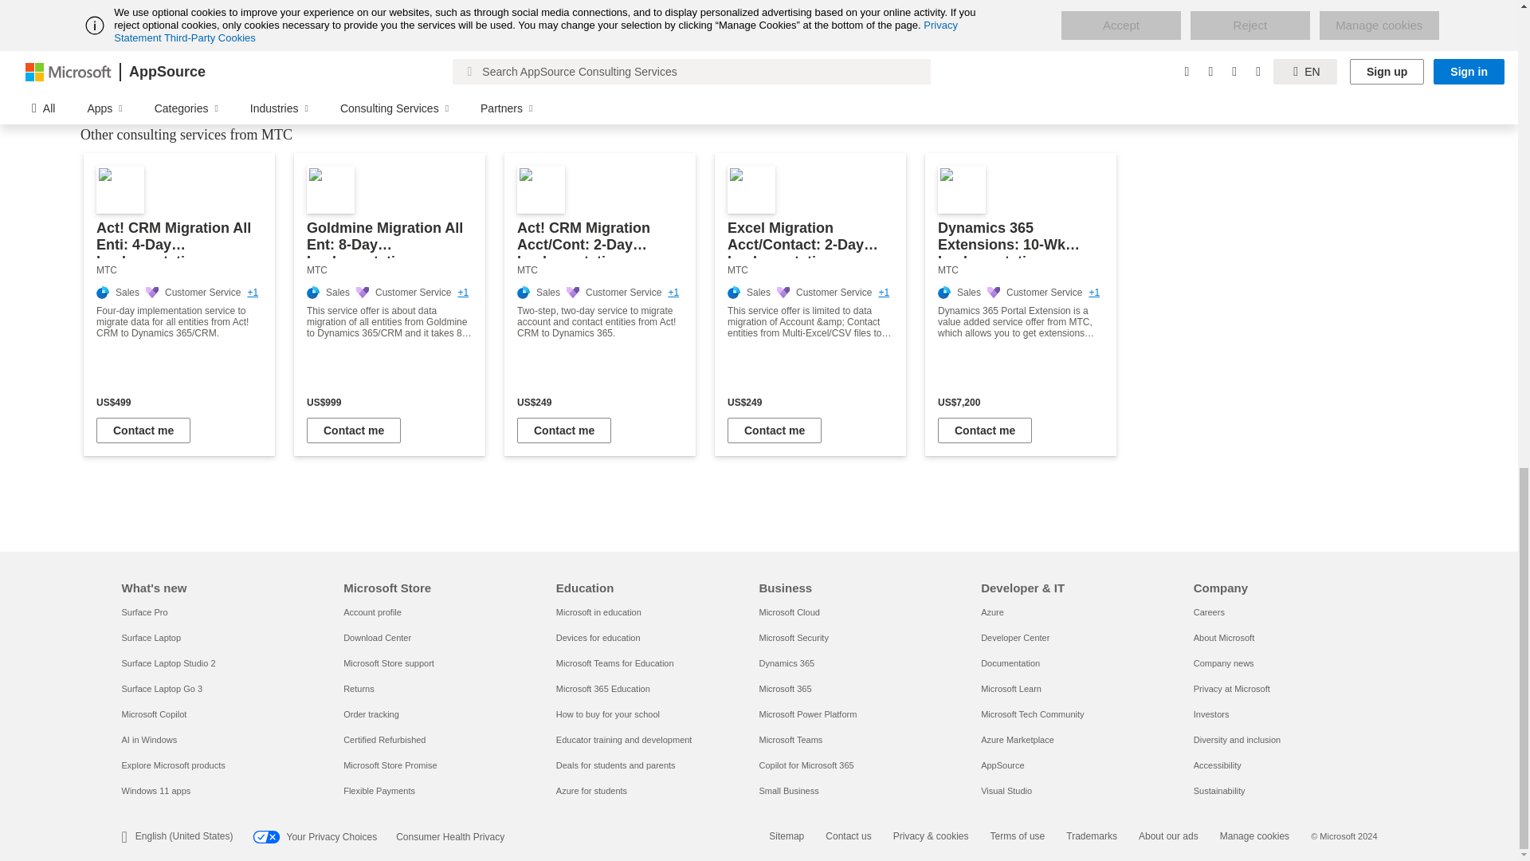 This screenshot has height=861, width=1530. Describe the element at coordinates (984, 431) in the screenshot. I see `Contact me` at that location.